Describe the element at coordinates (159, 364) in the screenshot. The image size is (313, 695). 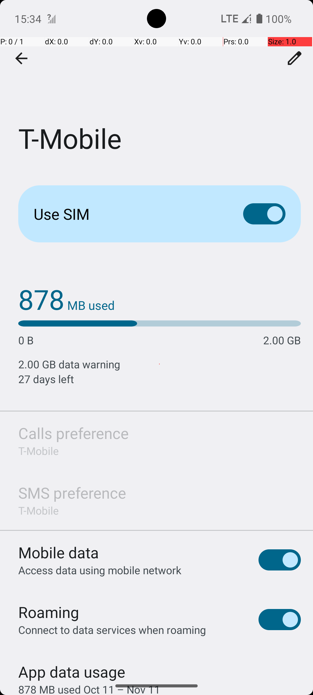
I see `2.00 GB data warning` at that location.